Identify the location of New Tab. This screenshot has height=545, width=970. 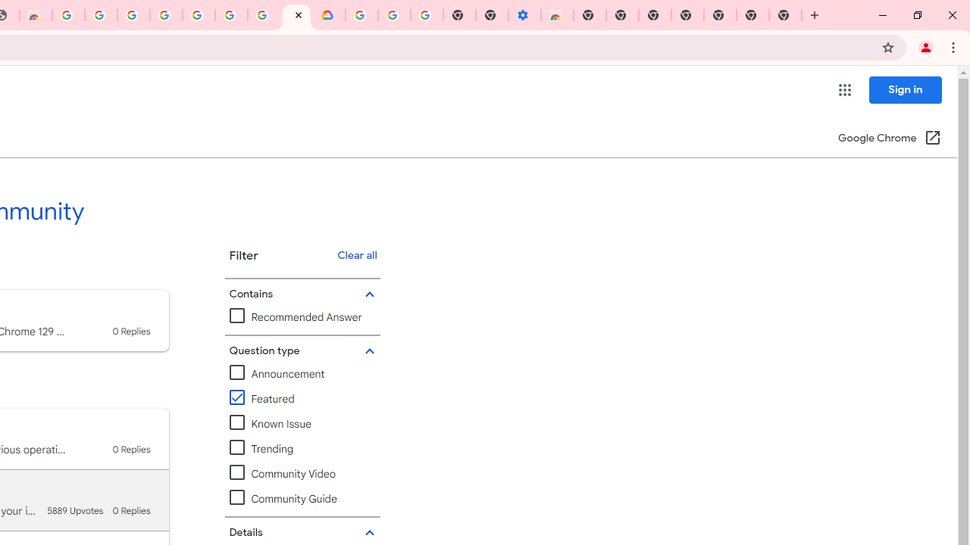
(785, 15).